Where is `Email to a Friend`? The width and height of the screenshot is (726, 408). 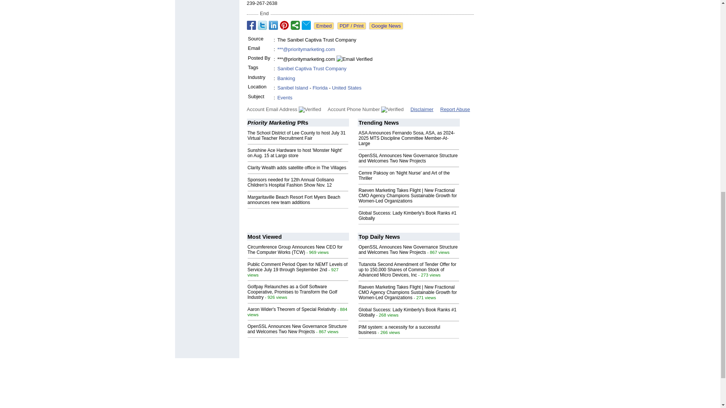 Email to a Friend is located at coordinates (306, 25).